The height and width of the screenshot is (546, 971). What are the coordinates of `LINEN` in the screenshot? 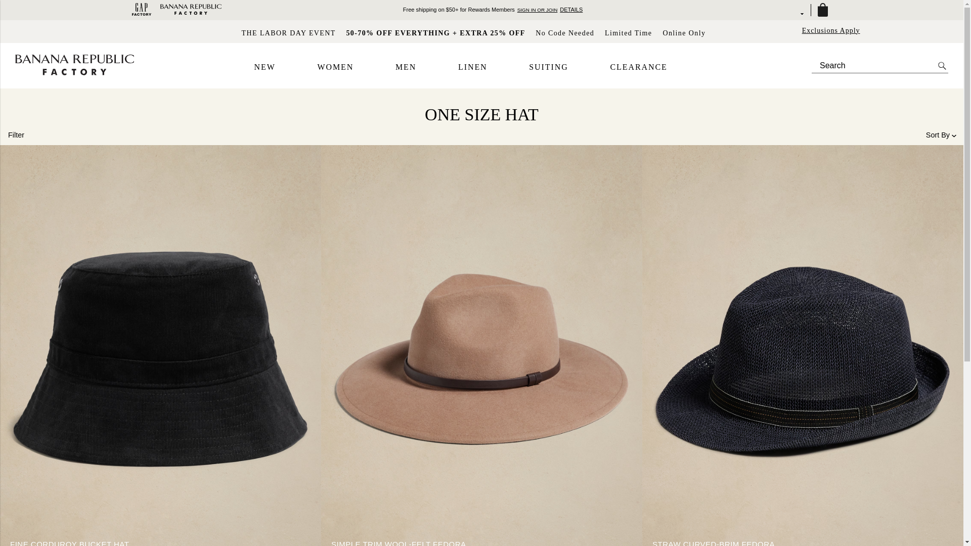 It's located at (472, 67).